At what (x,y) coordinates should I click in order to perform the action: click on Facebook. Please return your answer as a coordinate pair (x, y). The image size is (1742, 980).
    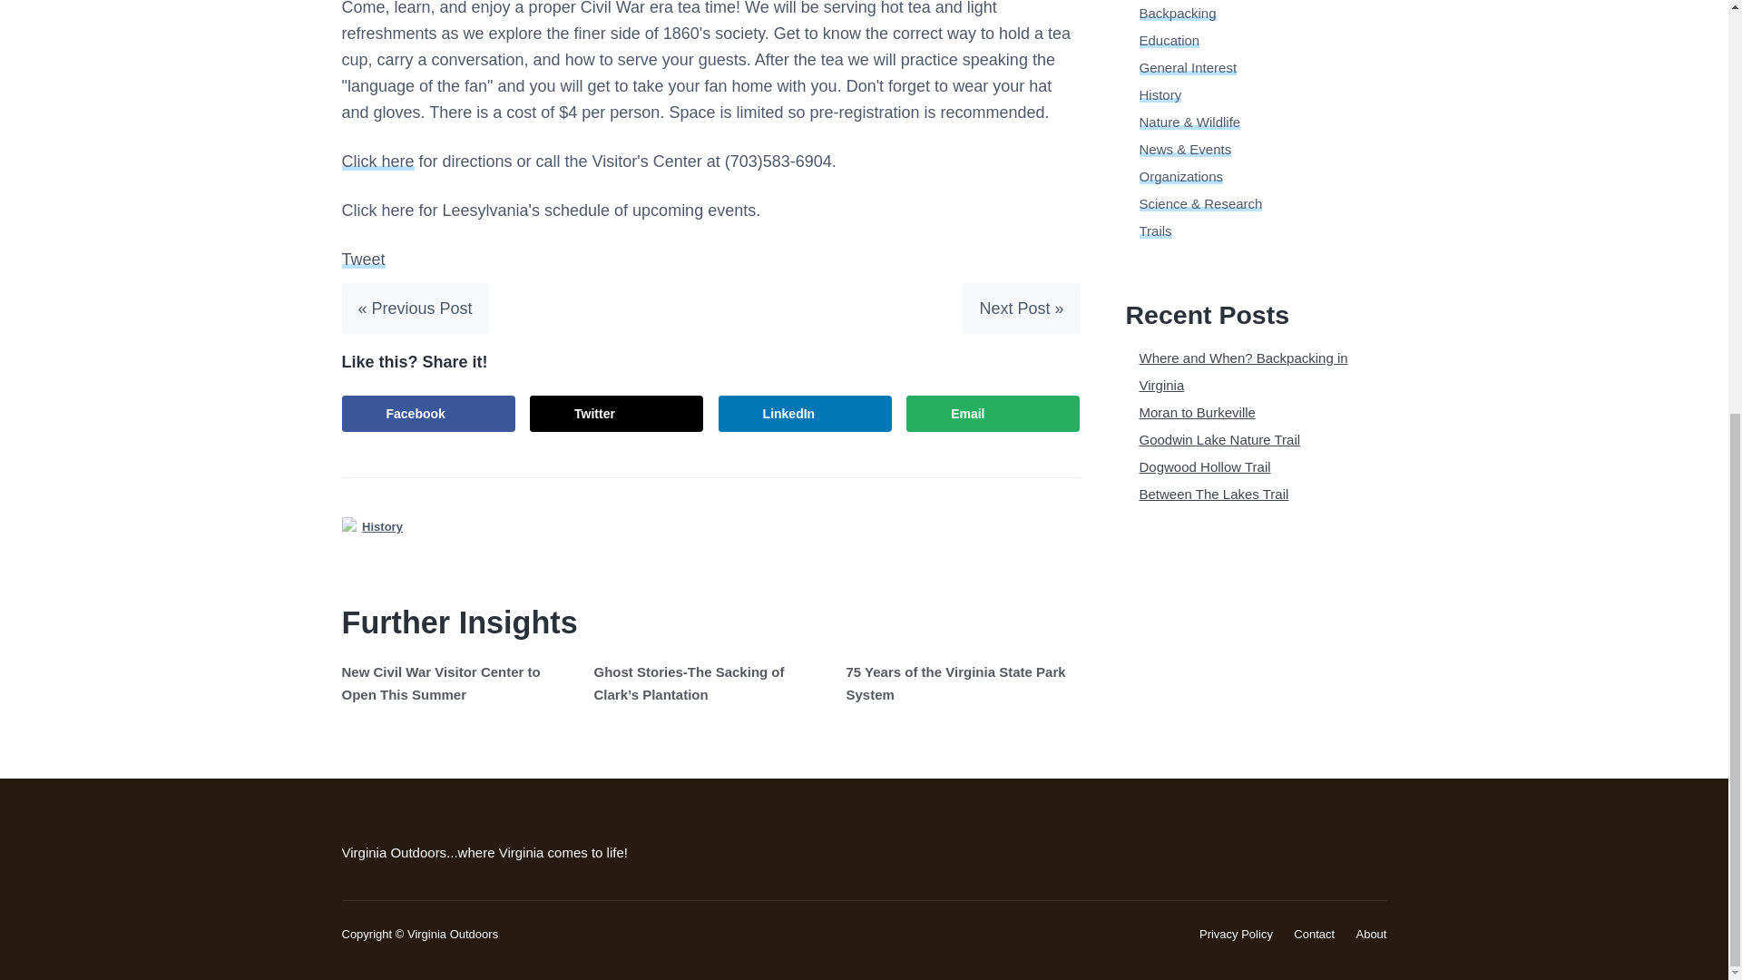
    Looking at the image, I should click on (427, 414).